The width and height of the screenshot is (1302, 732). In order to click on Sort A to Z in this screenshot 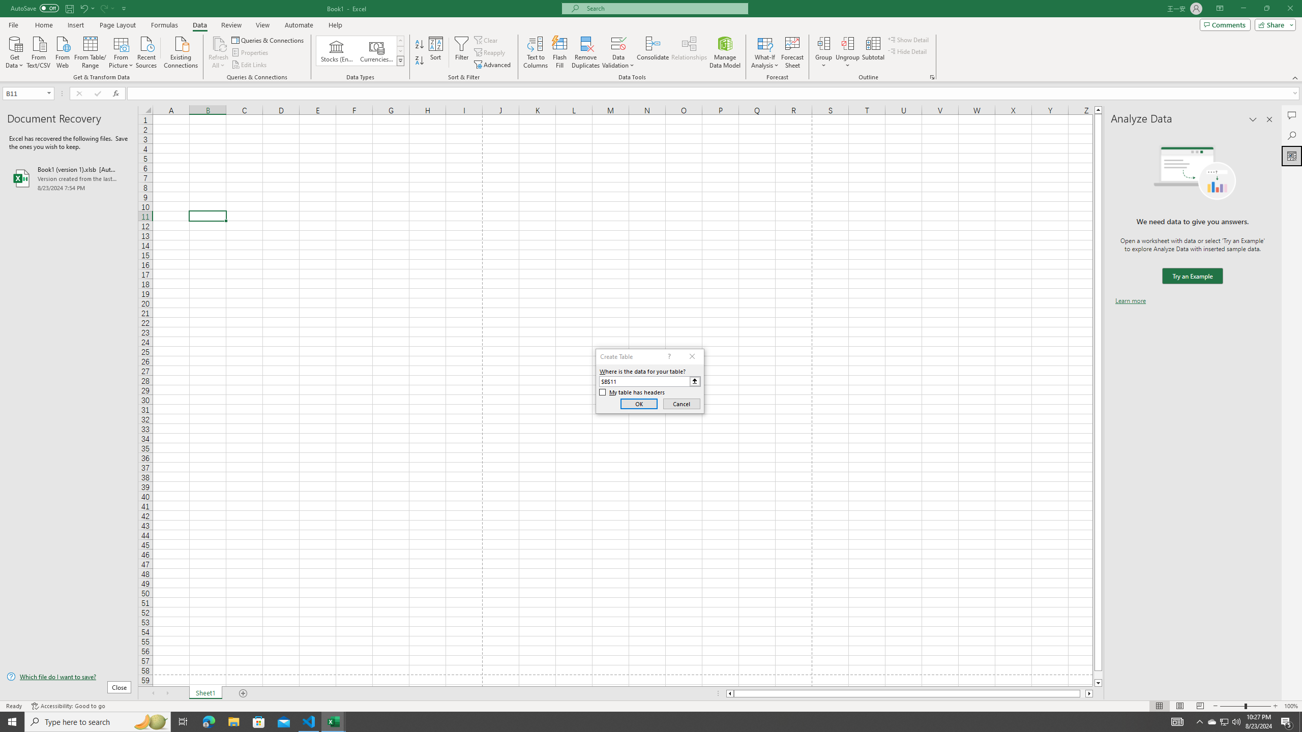, I will do `click(420, 45)`.